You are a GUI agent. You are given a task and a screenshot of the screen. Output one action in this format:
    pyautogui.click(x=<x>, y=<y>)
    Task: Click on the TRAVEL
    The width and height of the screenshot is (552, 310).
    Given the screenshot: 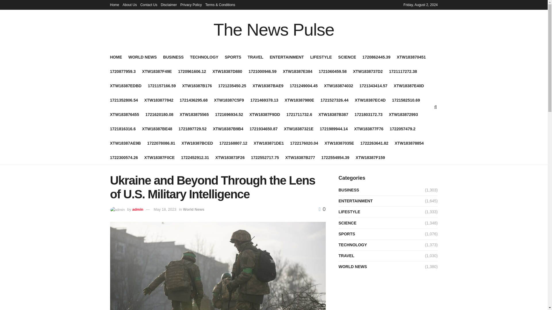 What is the action you would take?
    pyautogui.click(x=255, y=57)
    